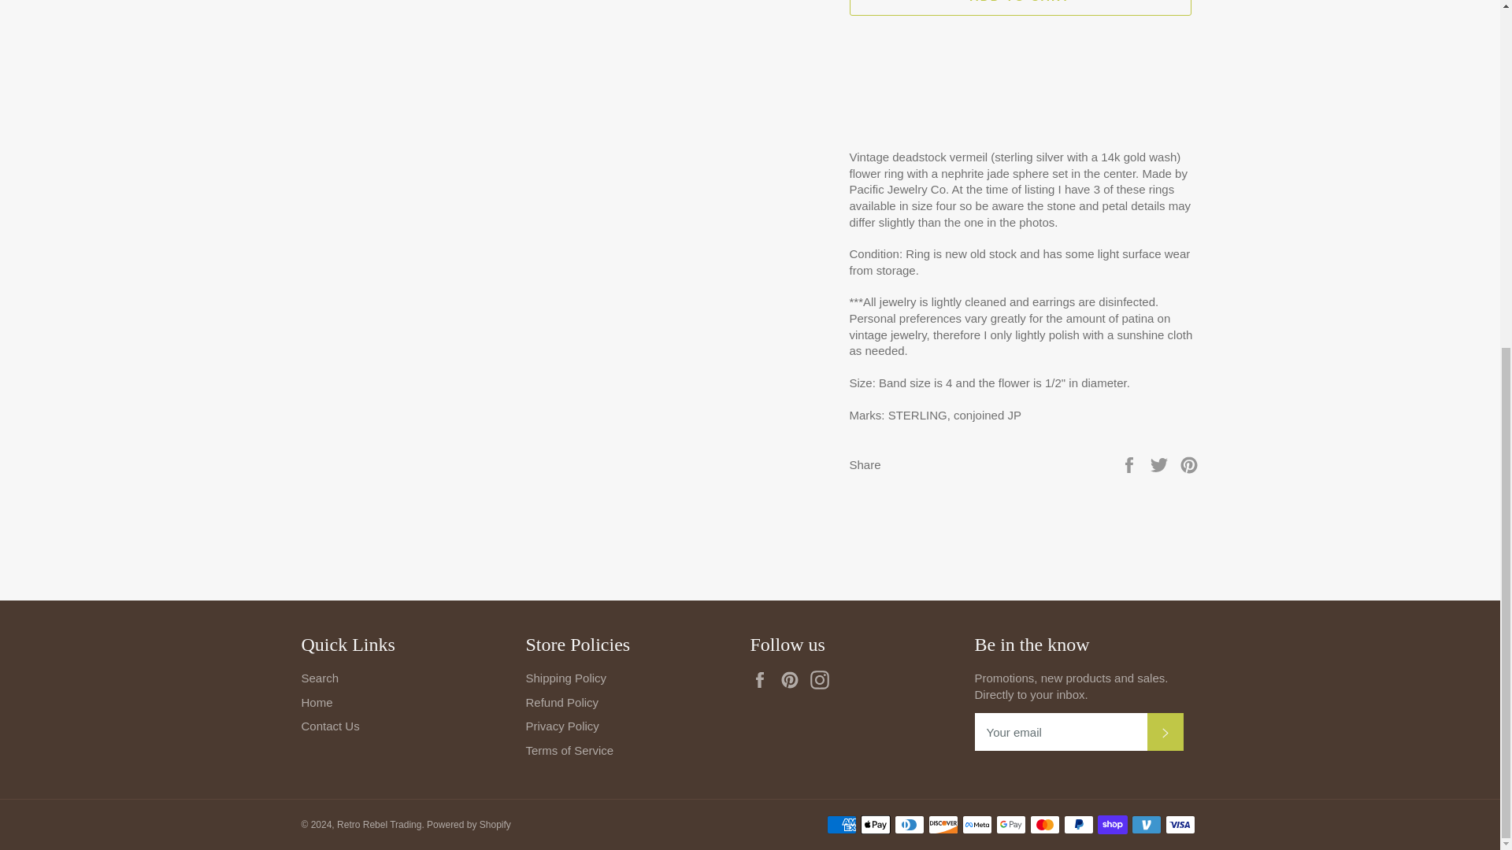 The image size is (1512, 850). I want to click on Pin on Pinterest, so click(1189, 464).